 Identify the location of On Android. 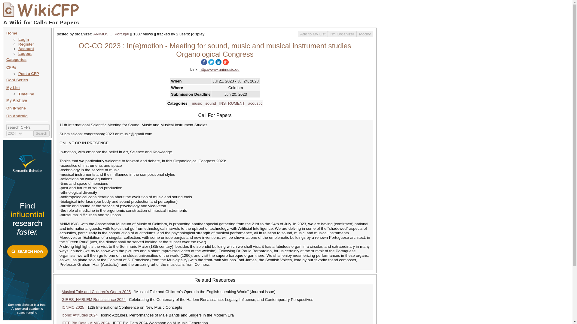
(17, 116).